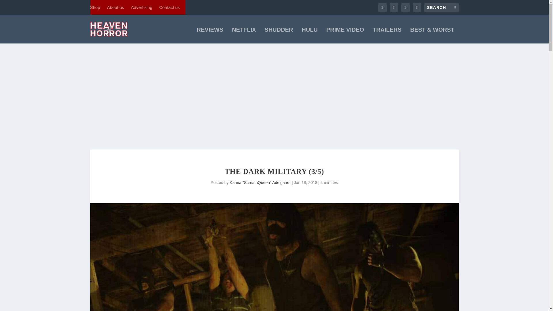  Describe the element at coordinates (260, 183) in the screenshot. I see `Karina "ScreamQueen" Adelgaard` at that location.